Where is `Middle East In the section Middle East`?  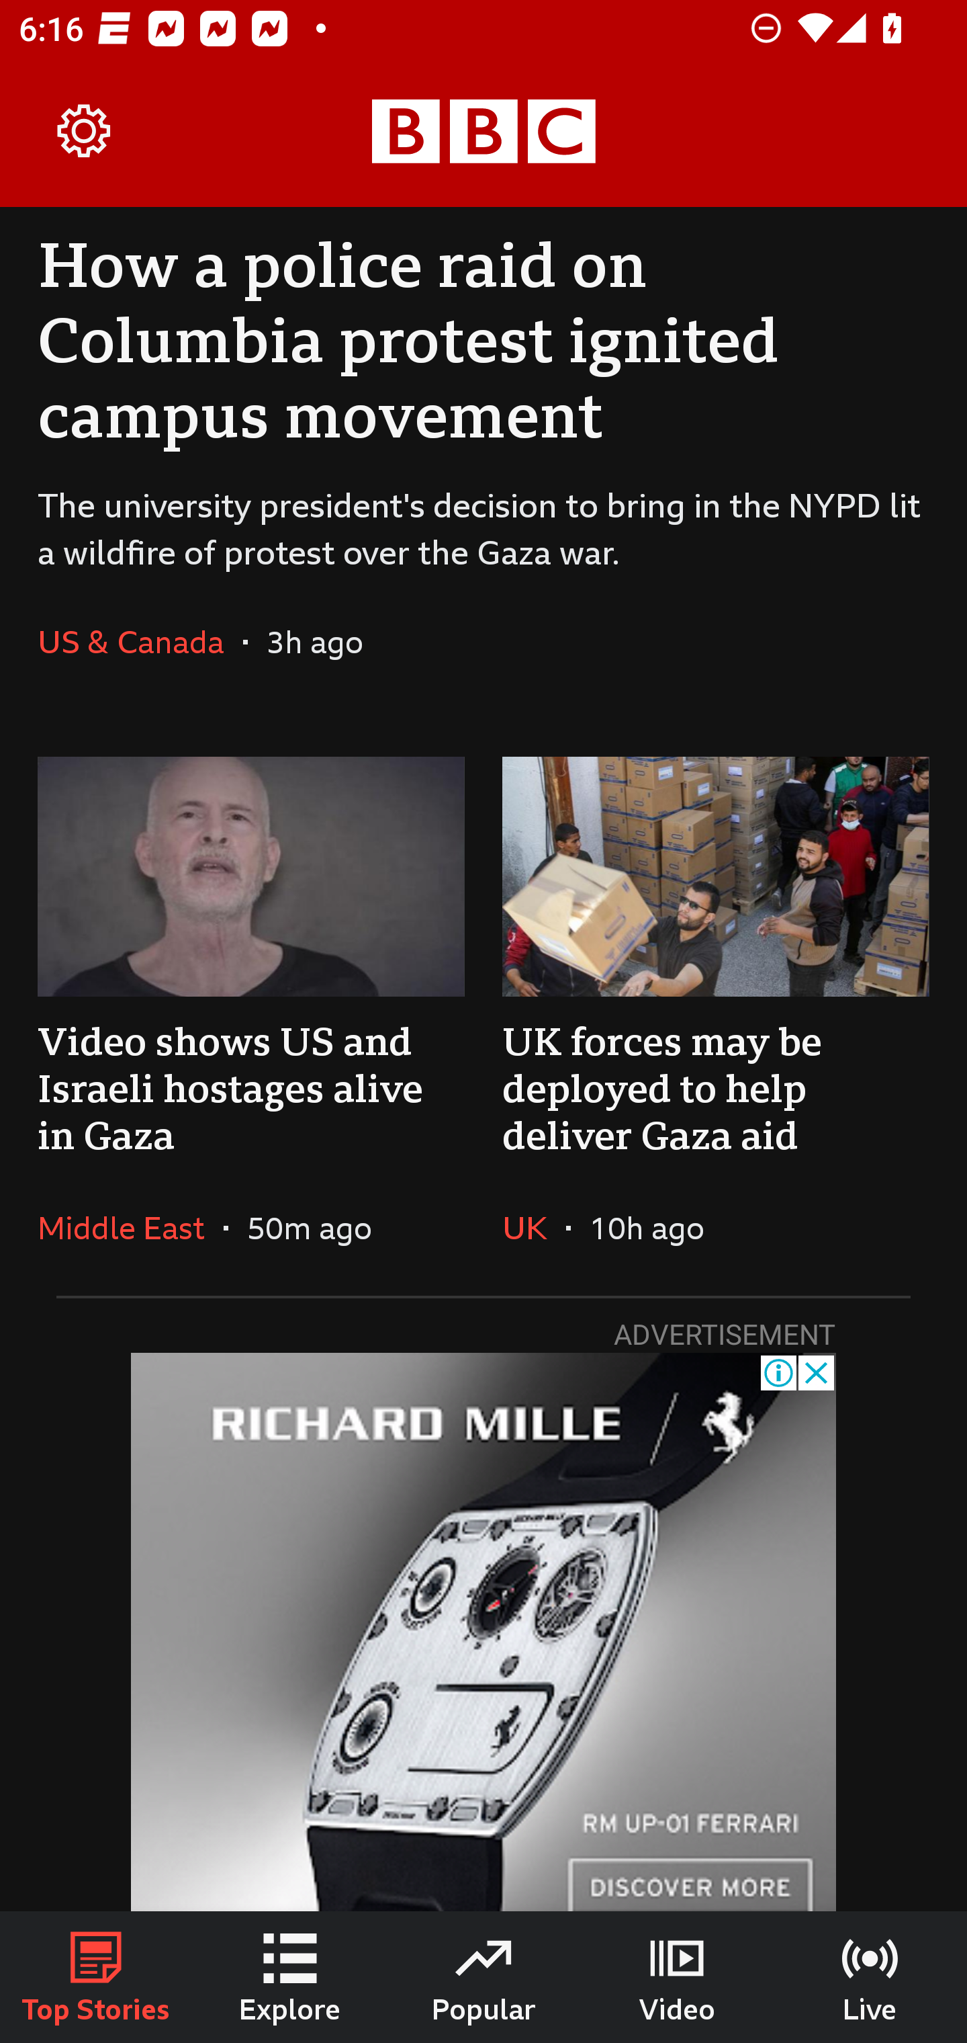
Middle East In the section Middle East is located at coordinates (130, 1227).